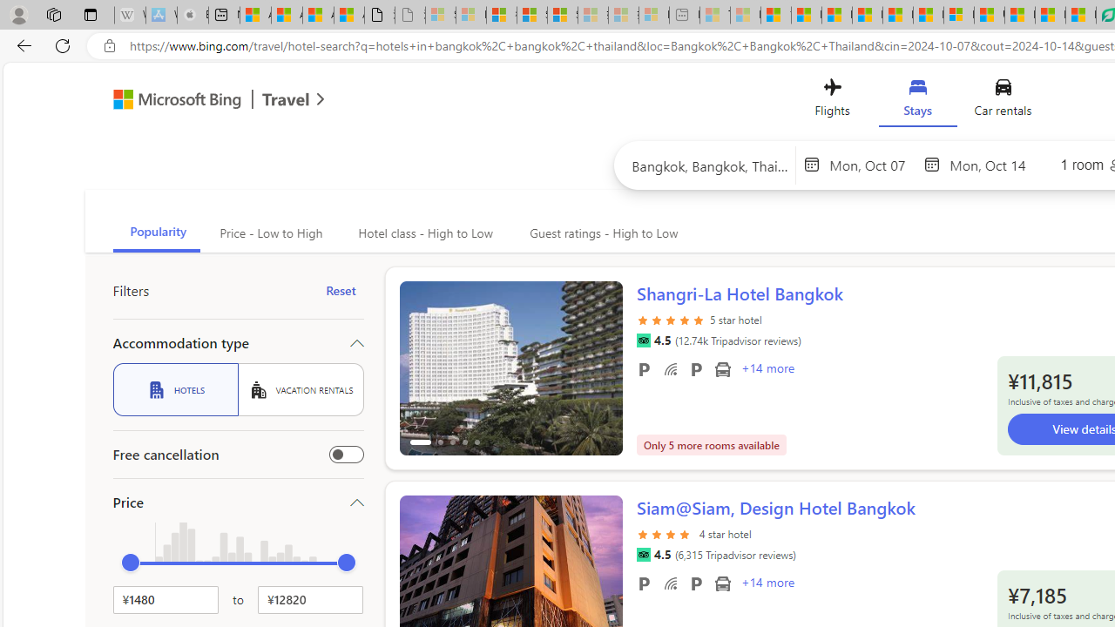  What do you see at coordinates (131, 563) in the screenshot?
I see `min ` at bounding box center [131, 563].